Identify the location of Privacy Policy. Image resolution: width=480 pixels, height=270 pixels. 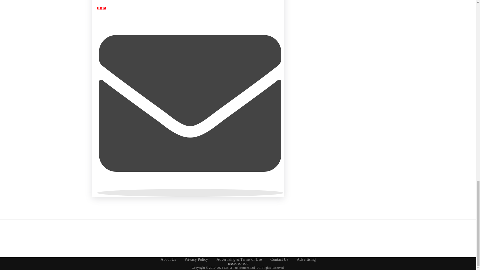
(196, 259).